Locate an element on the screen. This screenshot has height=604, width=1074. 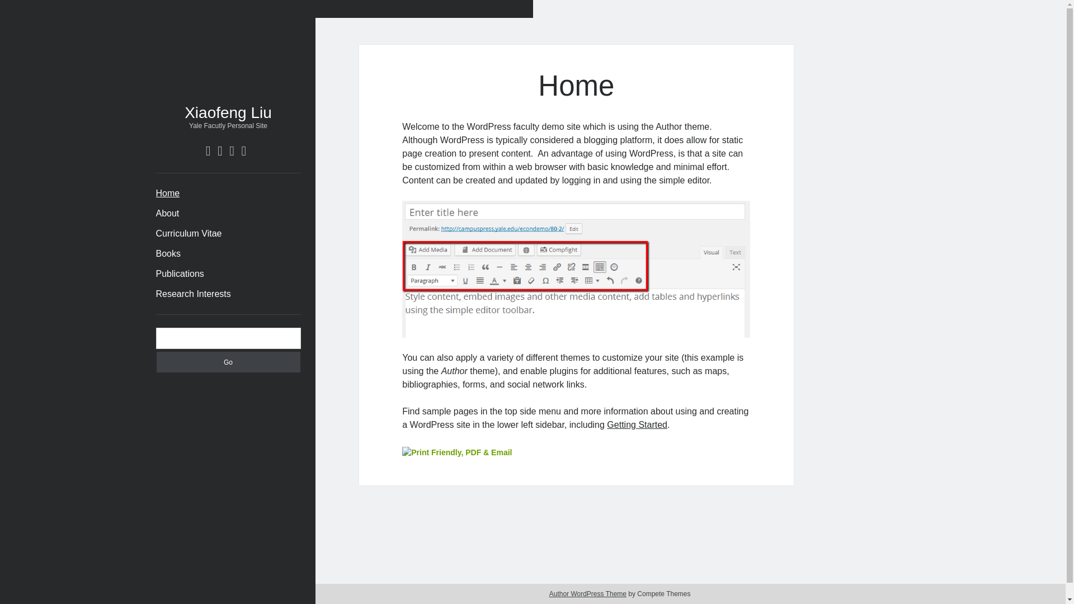
Xiaofeng Liu avatar is located at coordinates (228, 72).